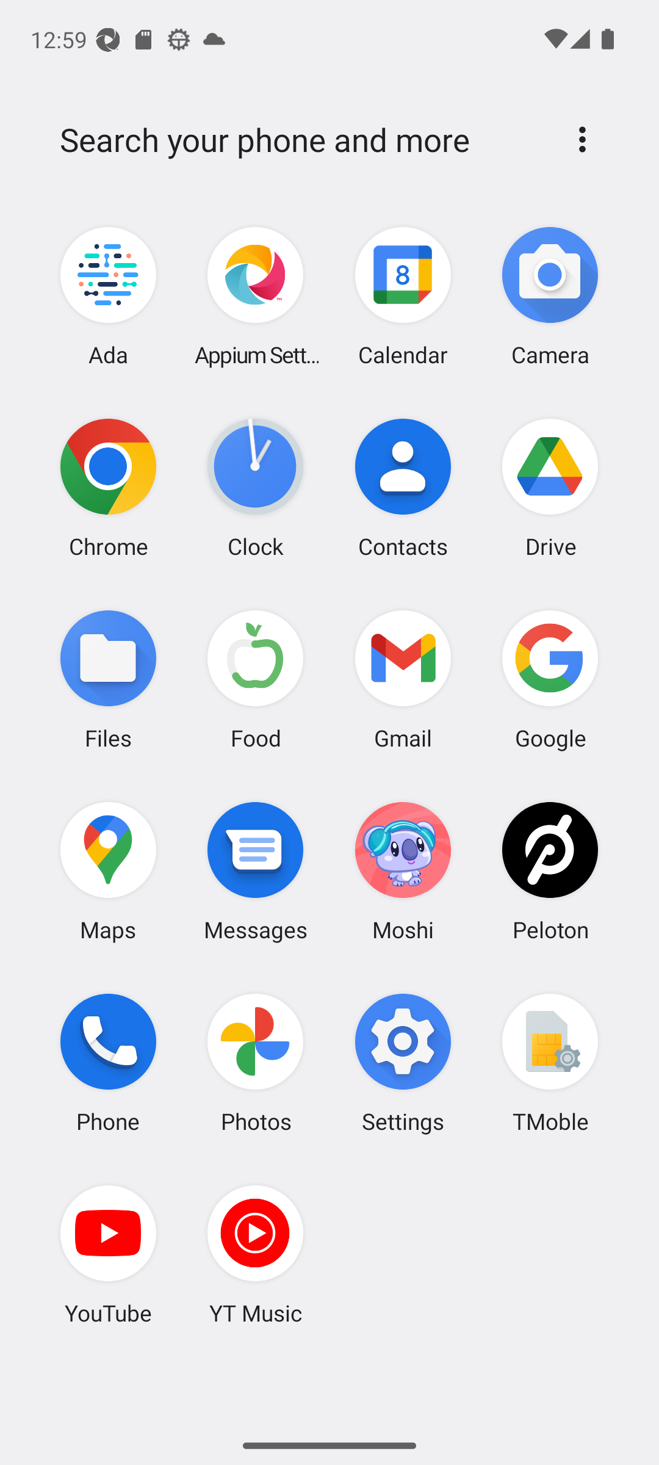  Describe the element at coordinates (109, 488) in the screenshot. I see `Chrome` at that location.